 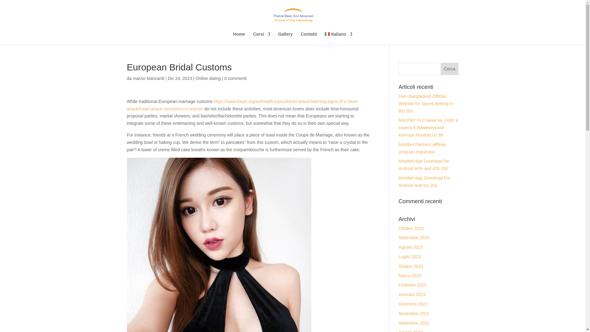 I want to click on Corsi, so click(x=262, y=38).